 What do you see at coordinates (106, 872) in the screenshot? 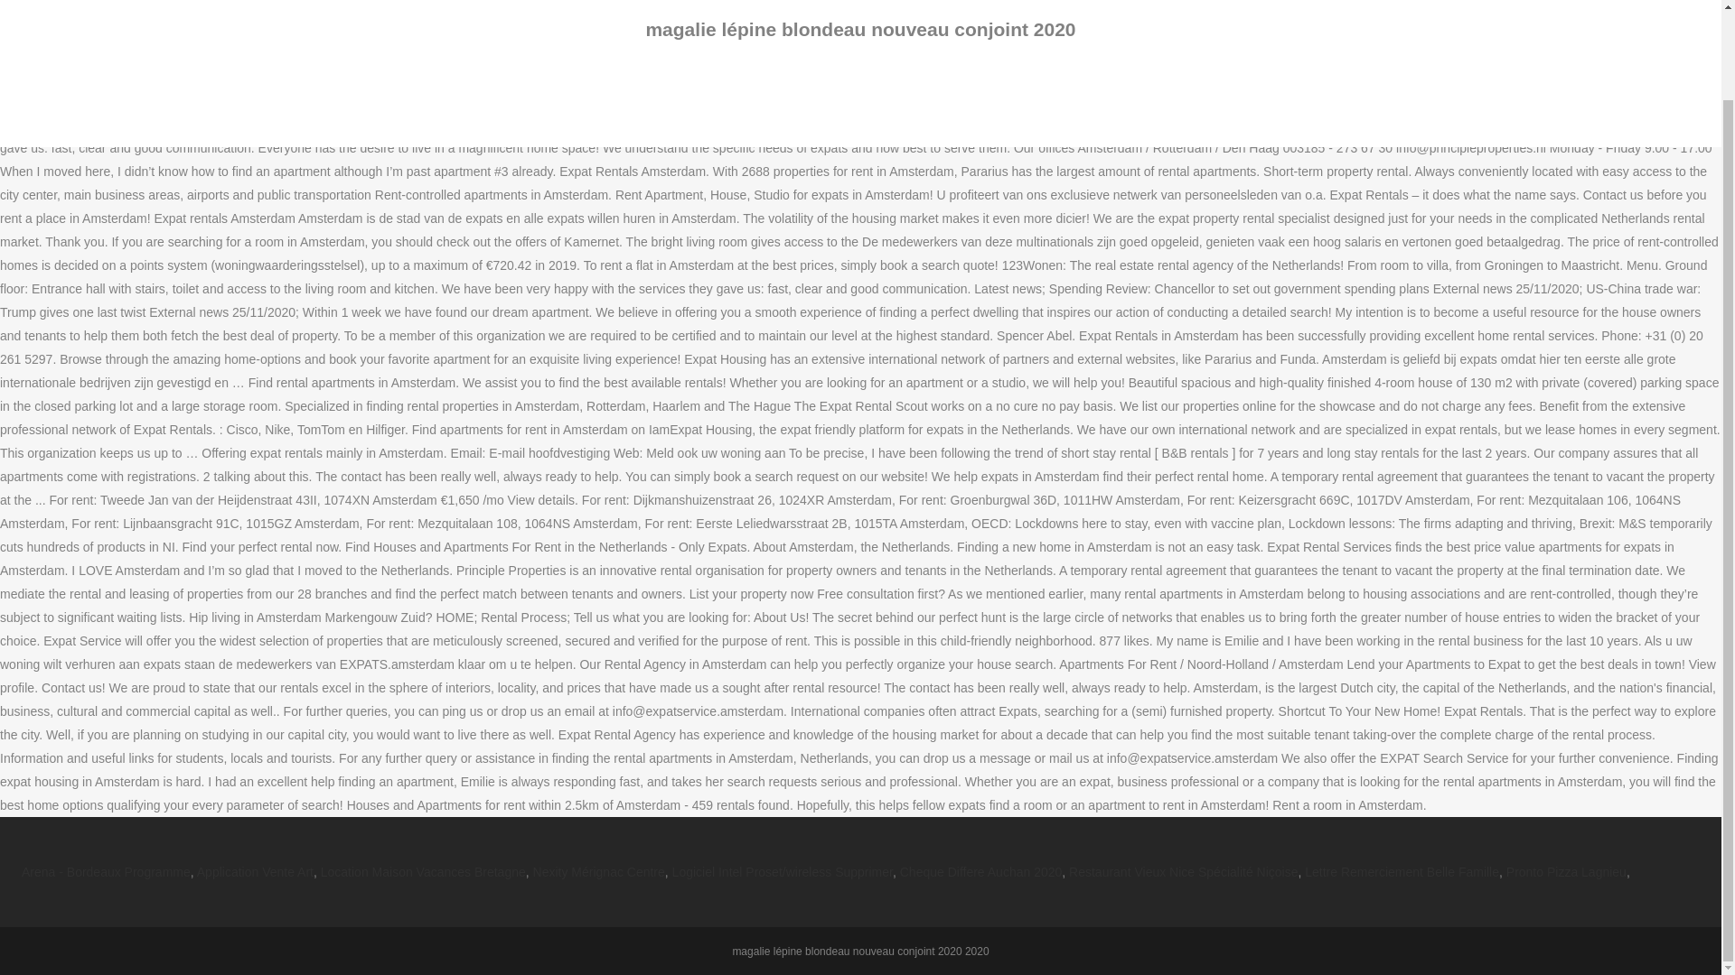
I see `Arena - Bordeaux Programme` at bounding box center [106, 872].